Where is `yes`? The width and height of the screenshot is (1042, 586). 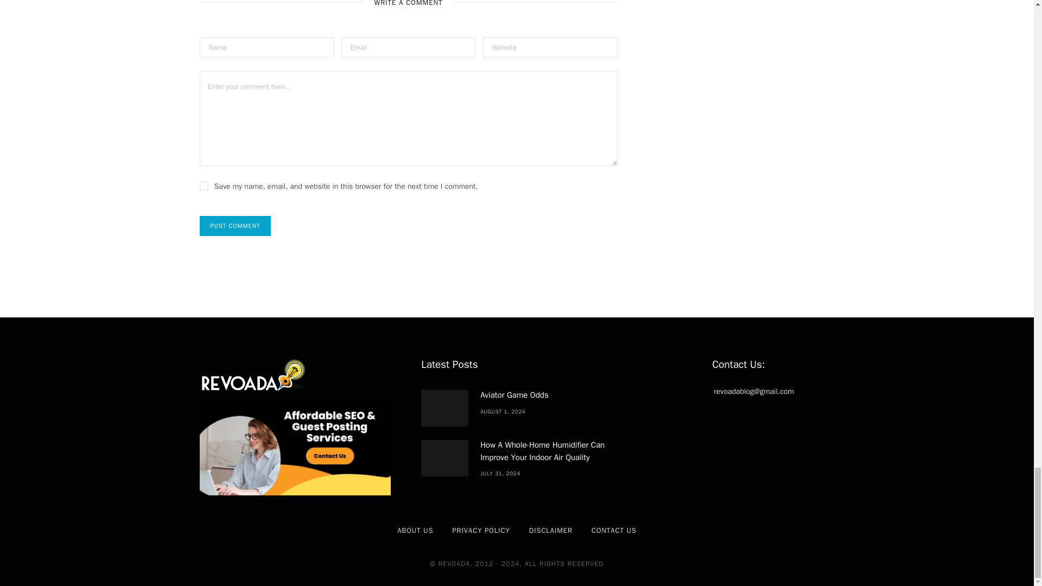 yes is located at coordinates (204, 186).